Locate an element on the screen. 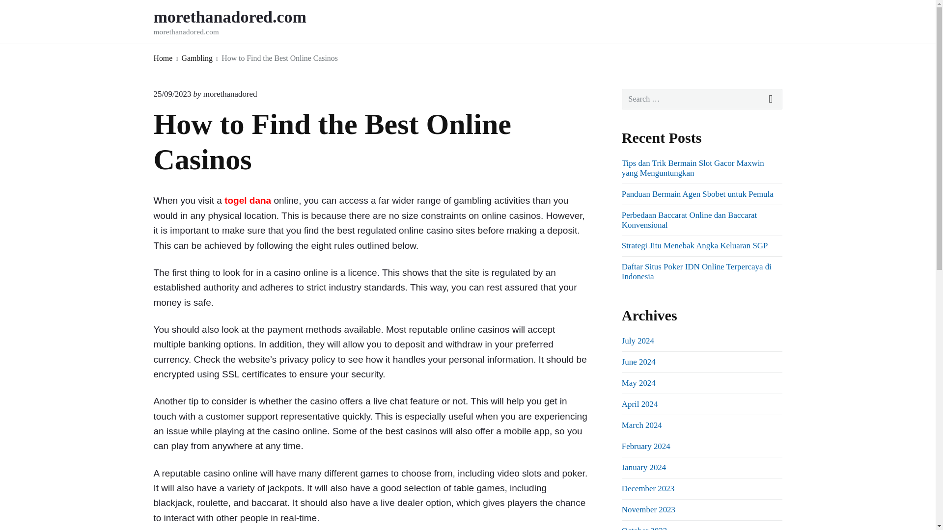  October 2023 is located at coordinates (644, 528).